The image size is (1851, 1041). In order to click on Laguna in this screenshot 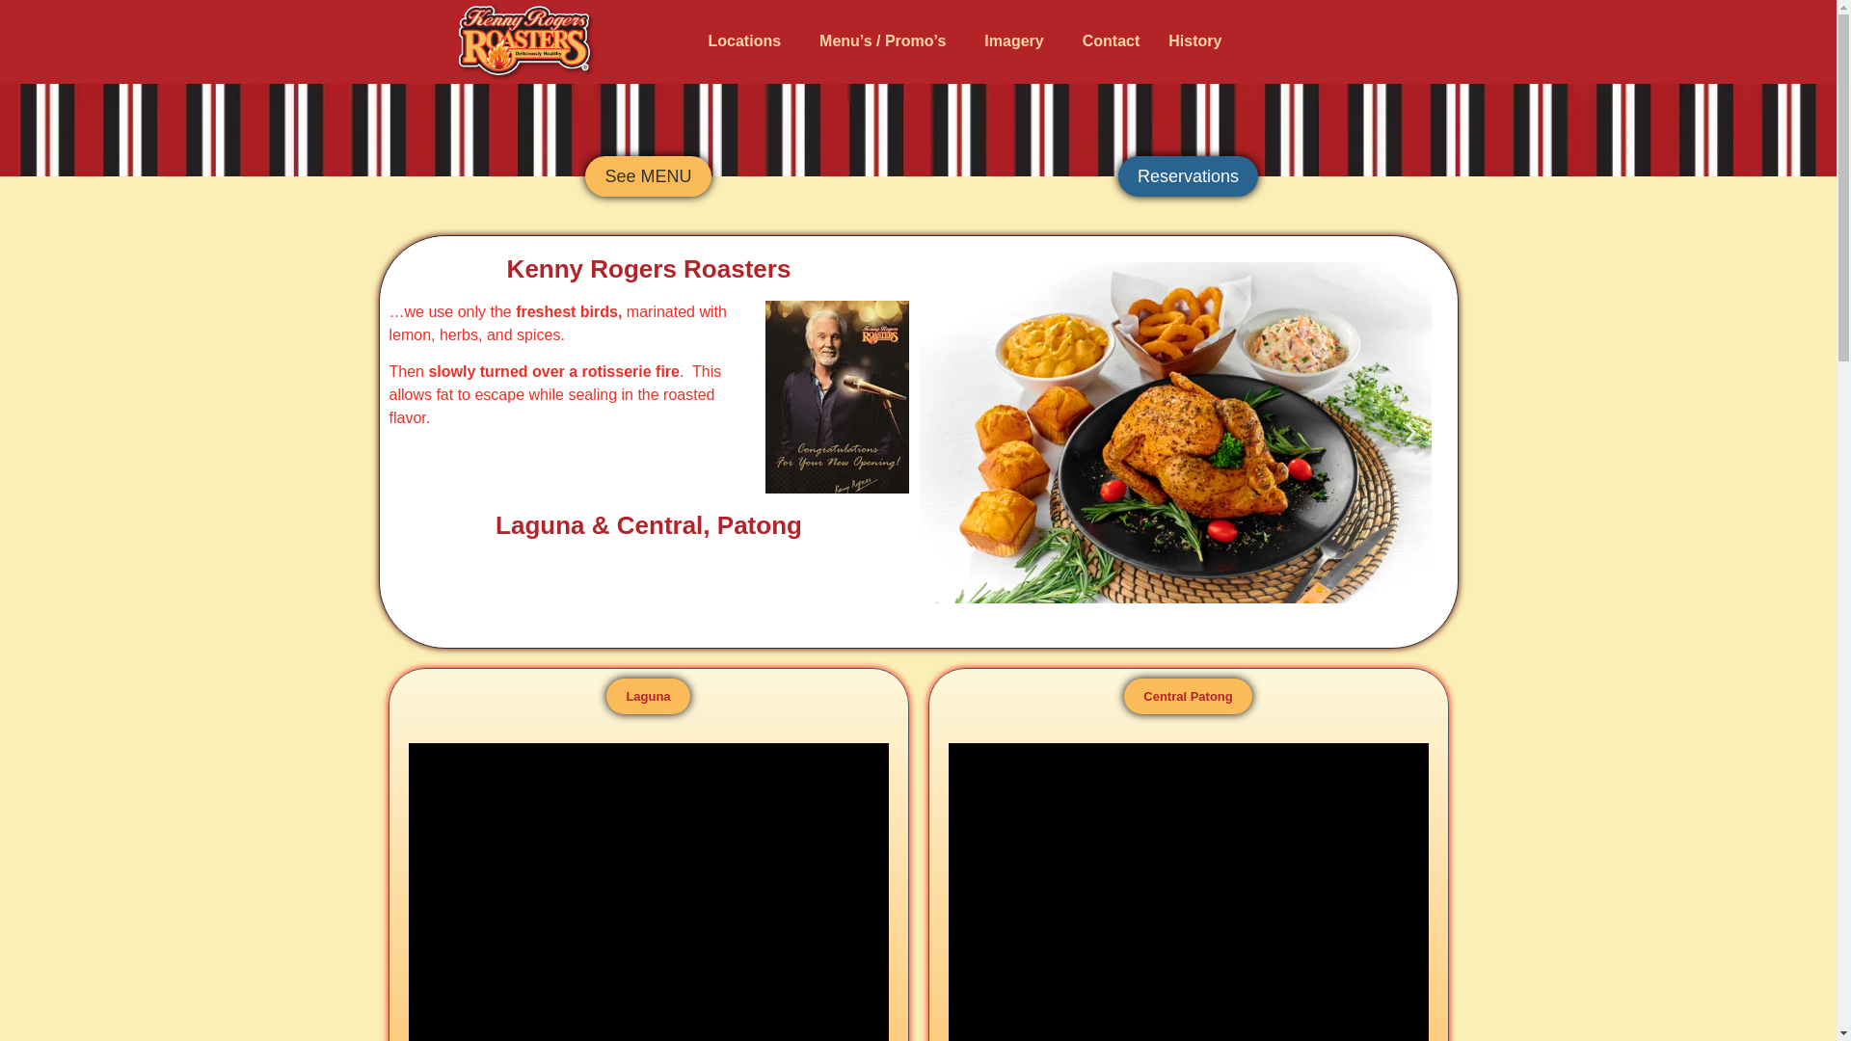, I will do `click(648, 696)`.